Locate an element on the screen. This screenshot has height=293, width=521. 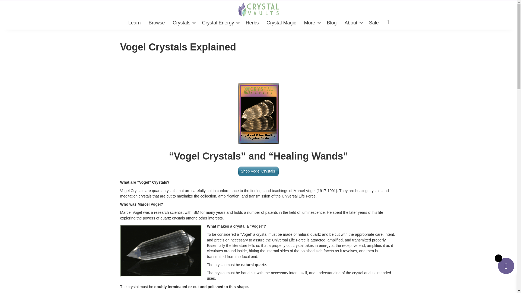
Herbs is located at coordinates (252, 23).